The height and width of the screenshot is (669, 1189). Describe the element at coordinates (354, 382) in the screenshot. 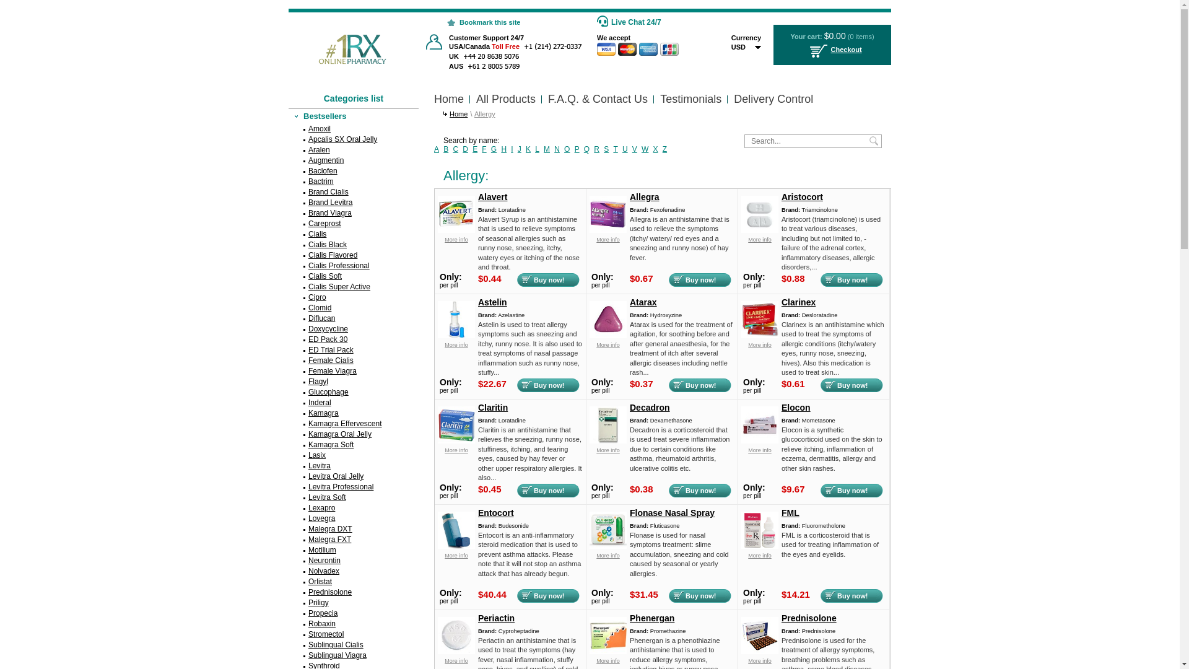

I see `Flagyl` at that location.